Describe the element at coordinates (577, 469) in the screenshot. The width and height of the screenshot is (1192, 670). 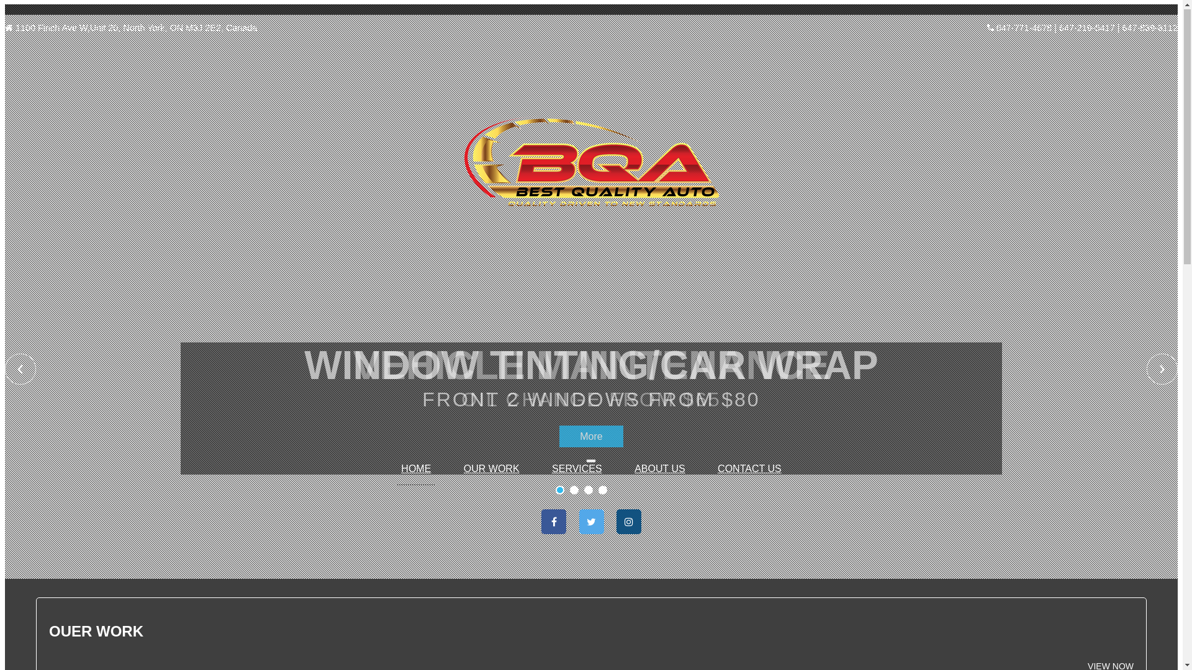
I see `SERVICES` at that location.